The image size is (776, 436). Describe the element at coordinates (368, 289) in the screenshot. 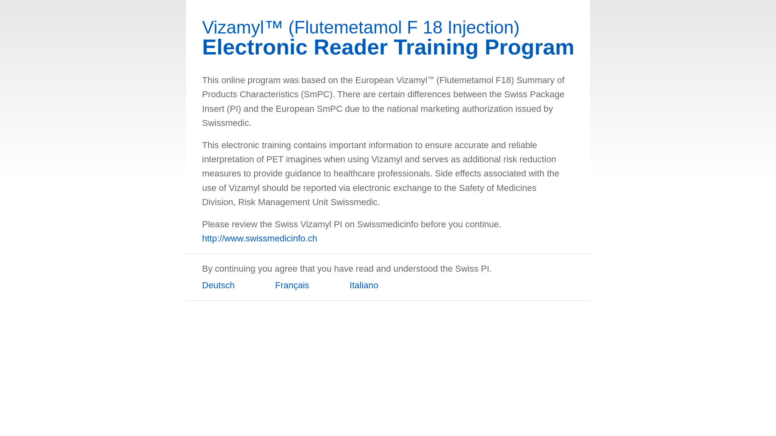

I see `Italiano` at that location.